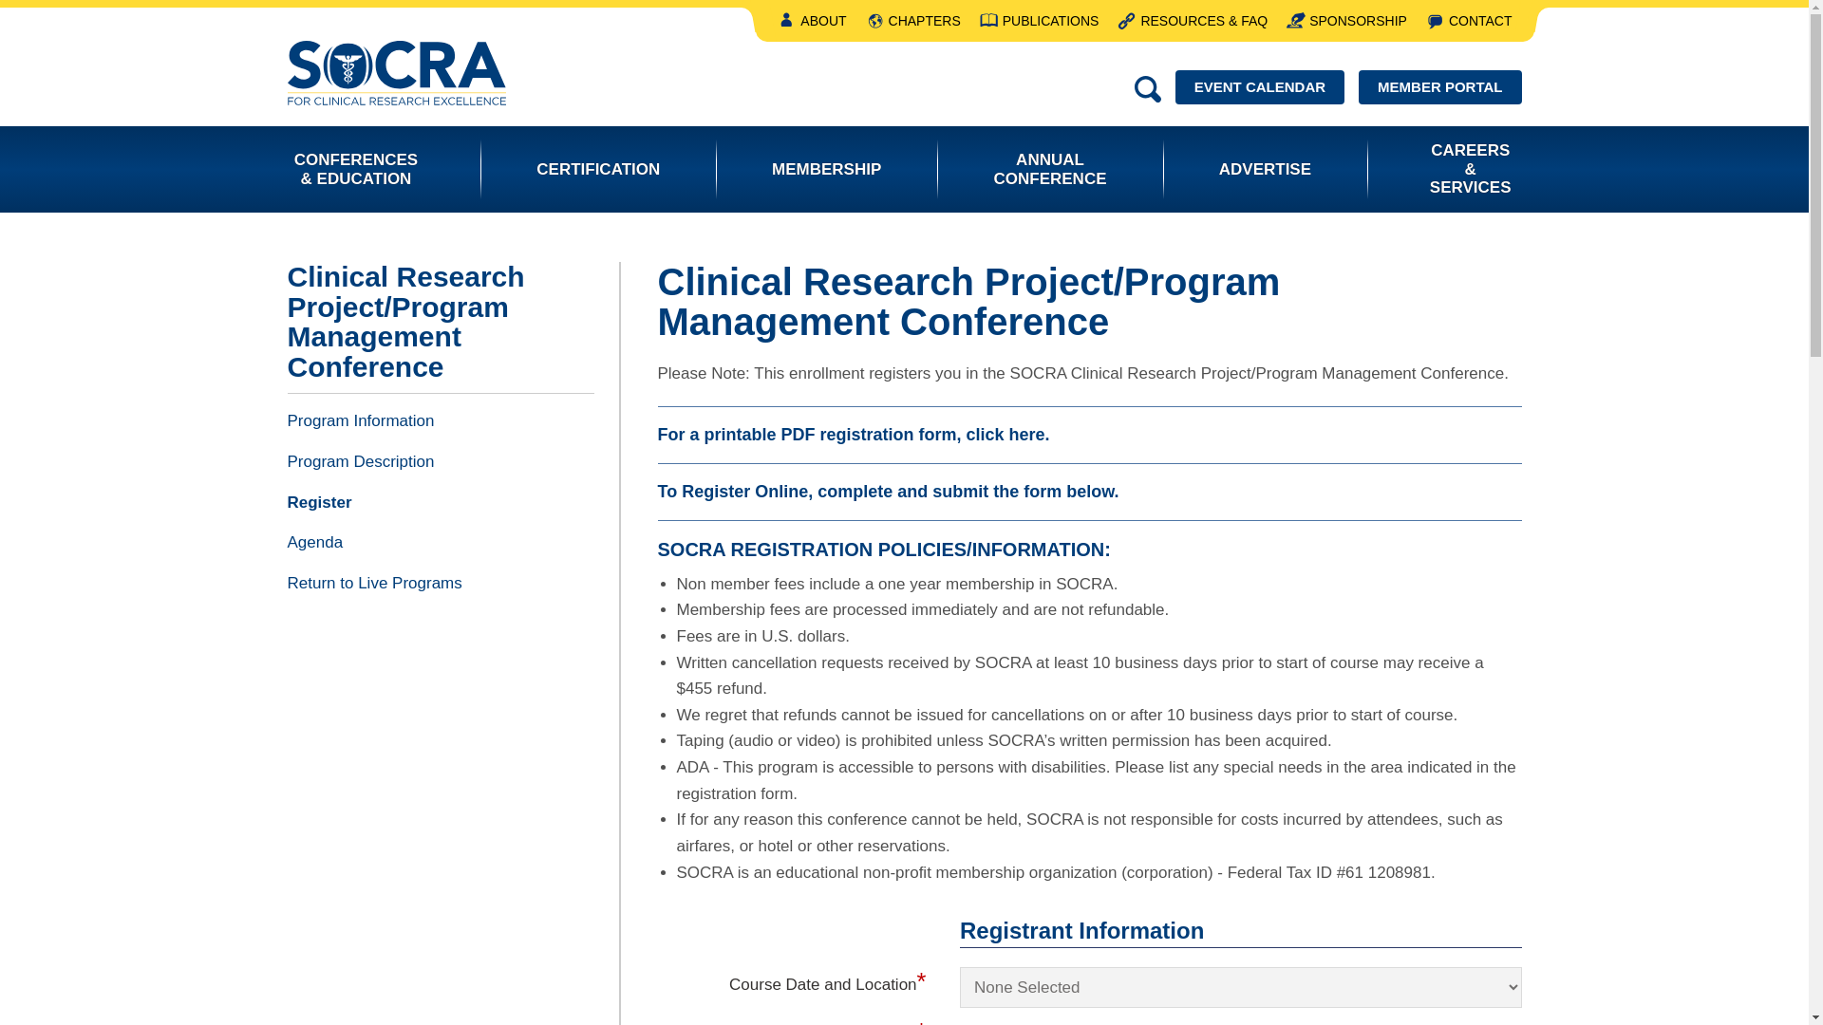  What do you see at coordinates (1469, 21) in the screenshot?
I see `CONTACT` at bounding box center [1469, 21].